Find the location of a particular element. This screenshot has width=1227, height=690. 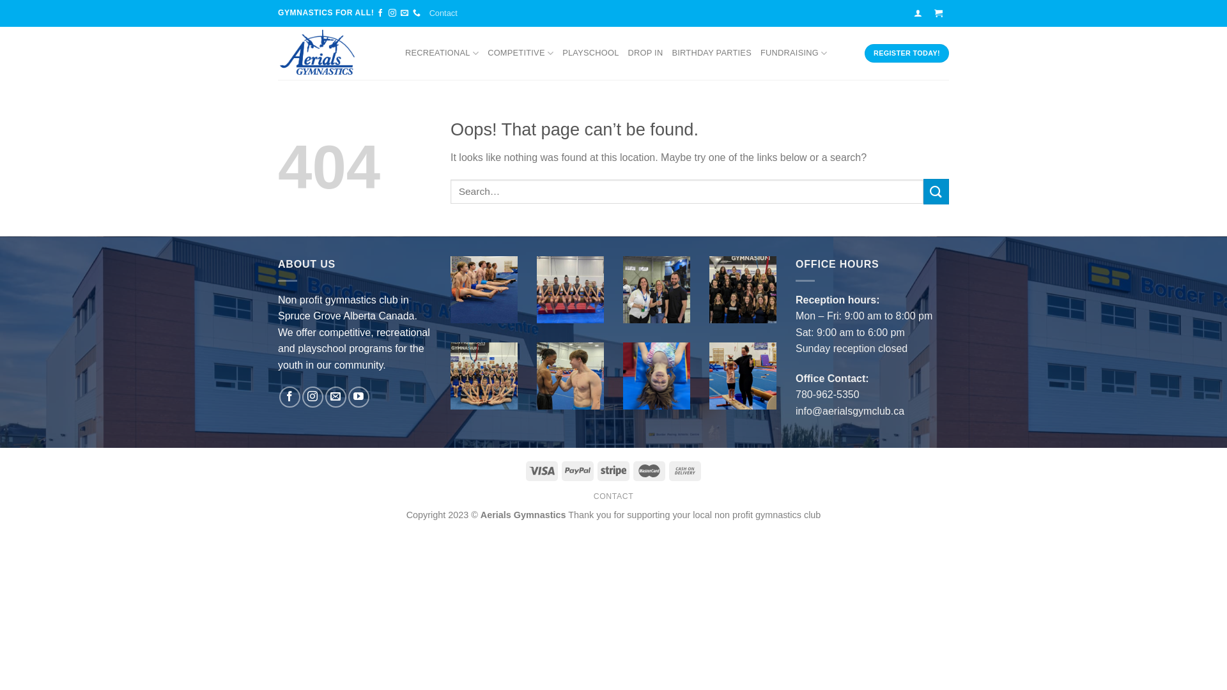

RECREATIONAL is located at coordinates (442, 53).